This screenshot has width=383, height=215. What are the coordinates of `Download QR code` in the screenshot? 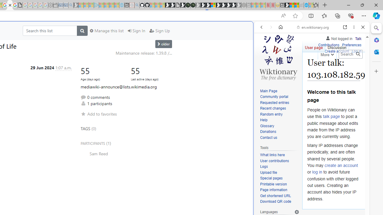 It's located at (276, 202).